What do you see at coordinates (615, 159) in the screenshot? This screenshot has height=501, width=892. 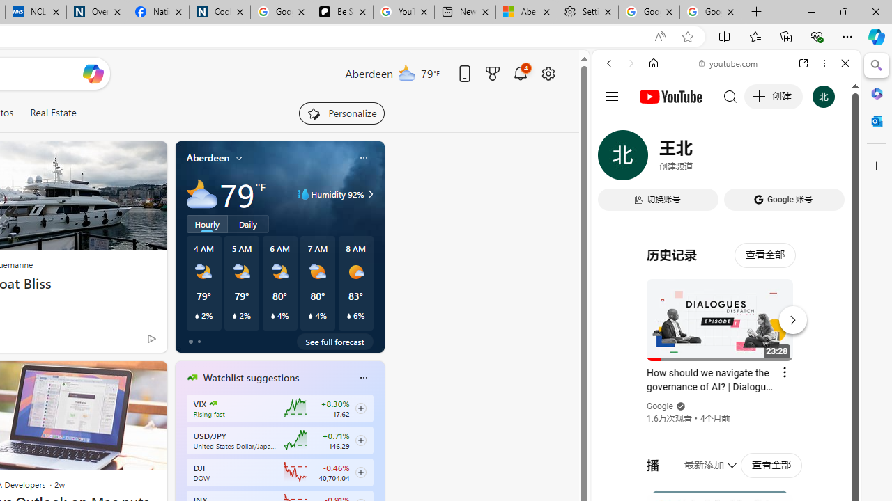 I see `WEB  ` at bounding box center [615, 159].